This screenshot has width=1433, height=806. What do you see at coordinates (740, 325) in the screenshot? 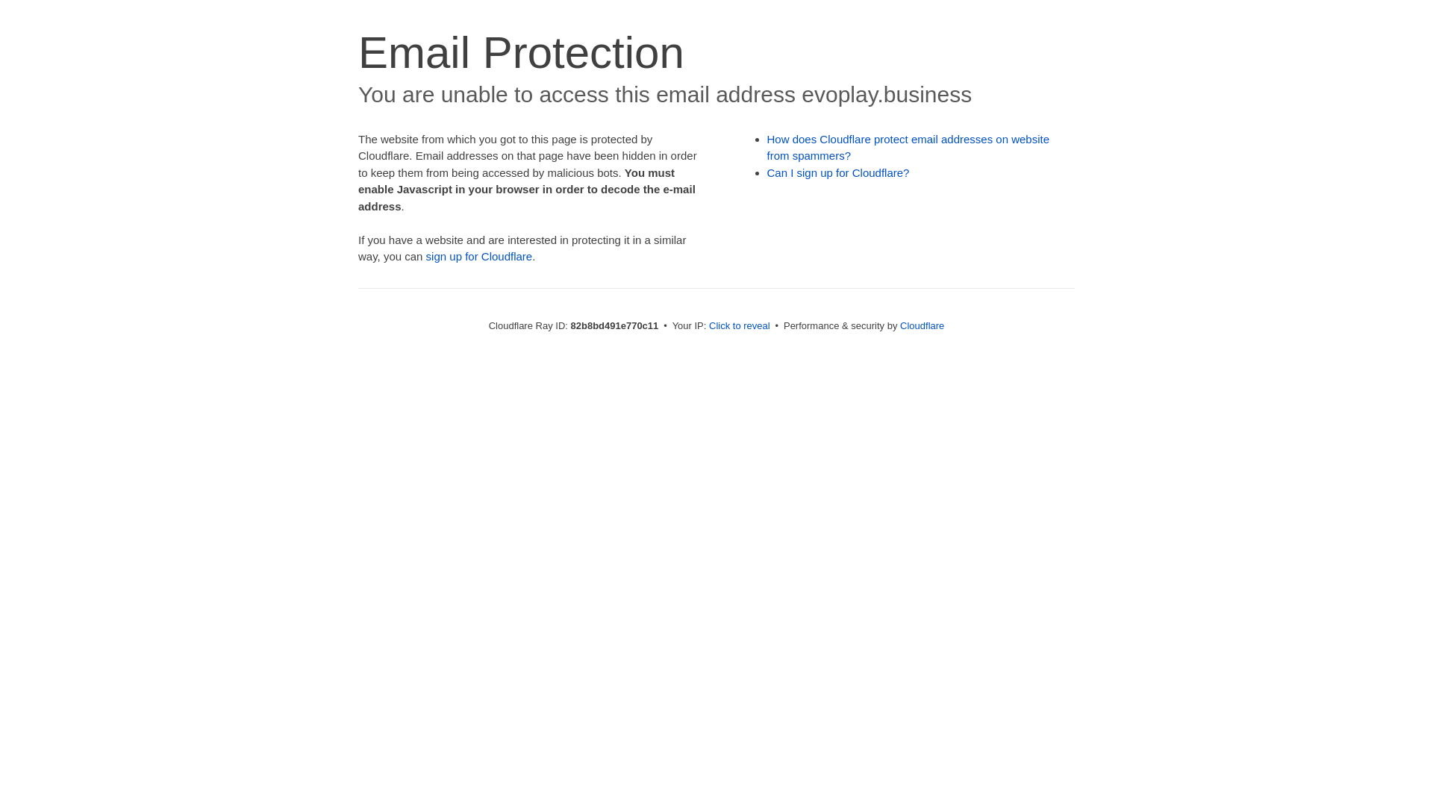
I see `Click to reveal` at bounding box center [740, 325].